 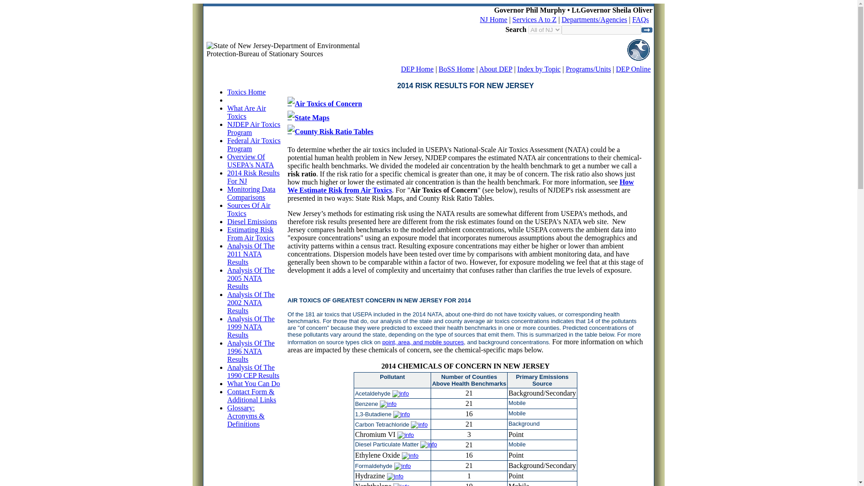 What do you see at coordinates (417, 69) in the screenshot?
I see `DEP Home` at bounding box center [417, 69].